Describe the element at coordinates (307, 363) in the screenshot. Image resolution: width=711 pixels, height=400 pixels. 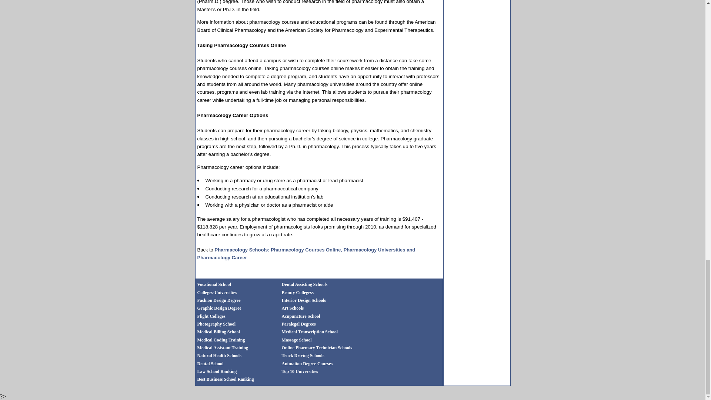
I see `Animation Degree Courses` at that location.